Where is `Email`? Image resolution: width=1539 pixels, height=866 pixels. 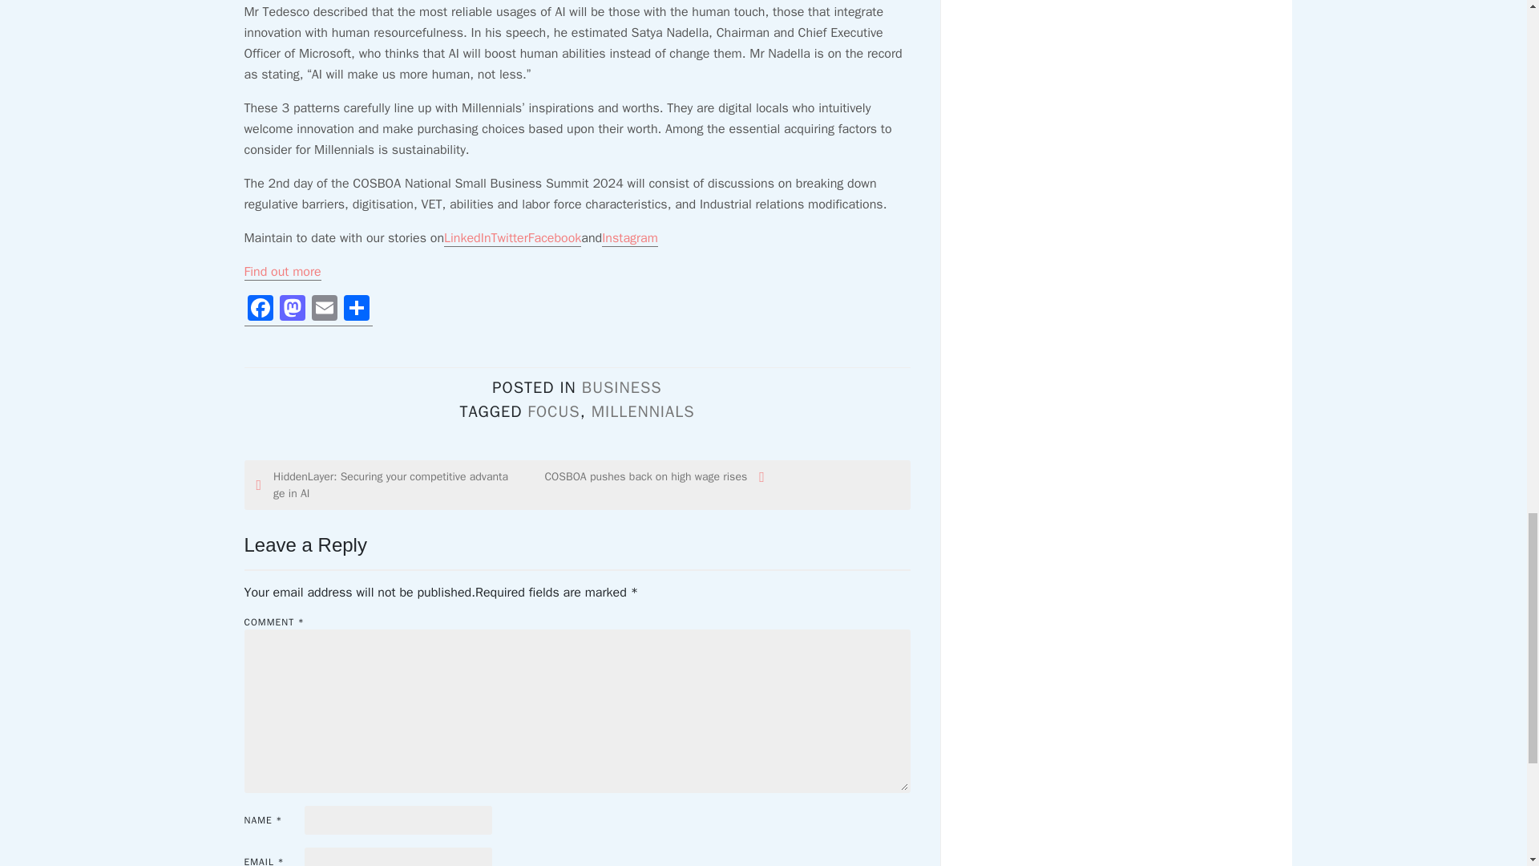 Email is located at coordinates (324, 311).